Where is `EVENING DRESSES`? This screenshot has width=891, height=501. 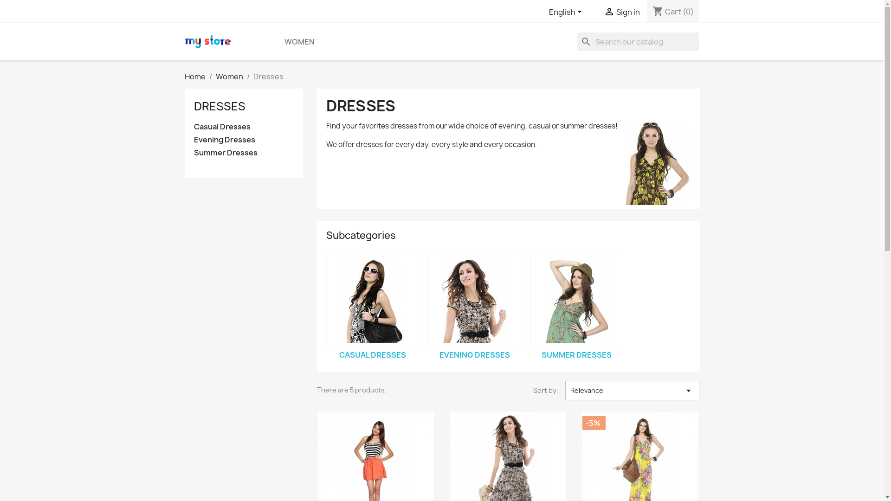 EVENING DRESSES is located at coordinates (474, 355).